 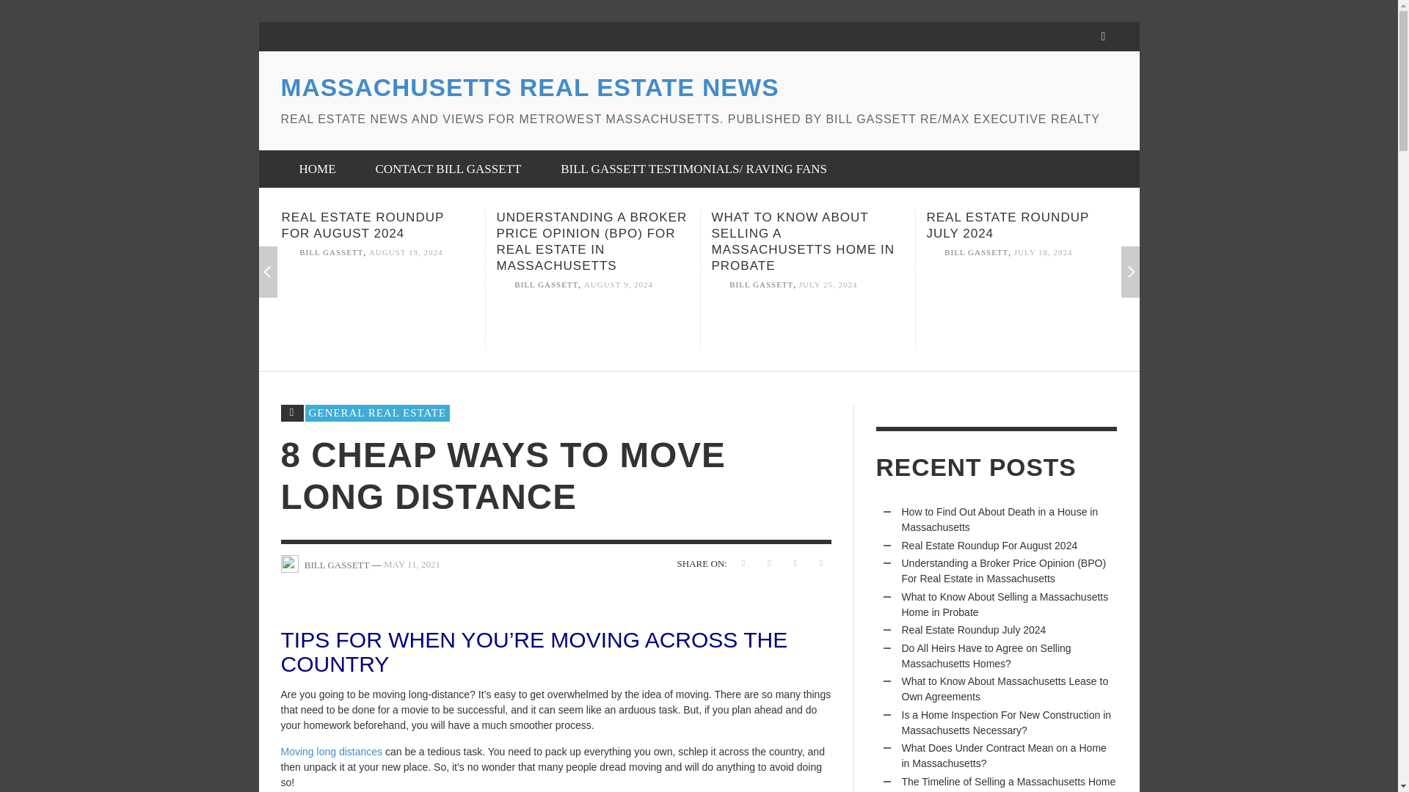 What do you see at coordinates (761, 285) in the screenshot?
I see `BILL GASSETT` at bounding box center [761, 285].